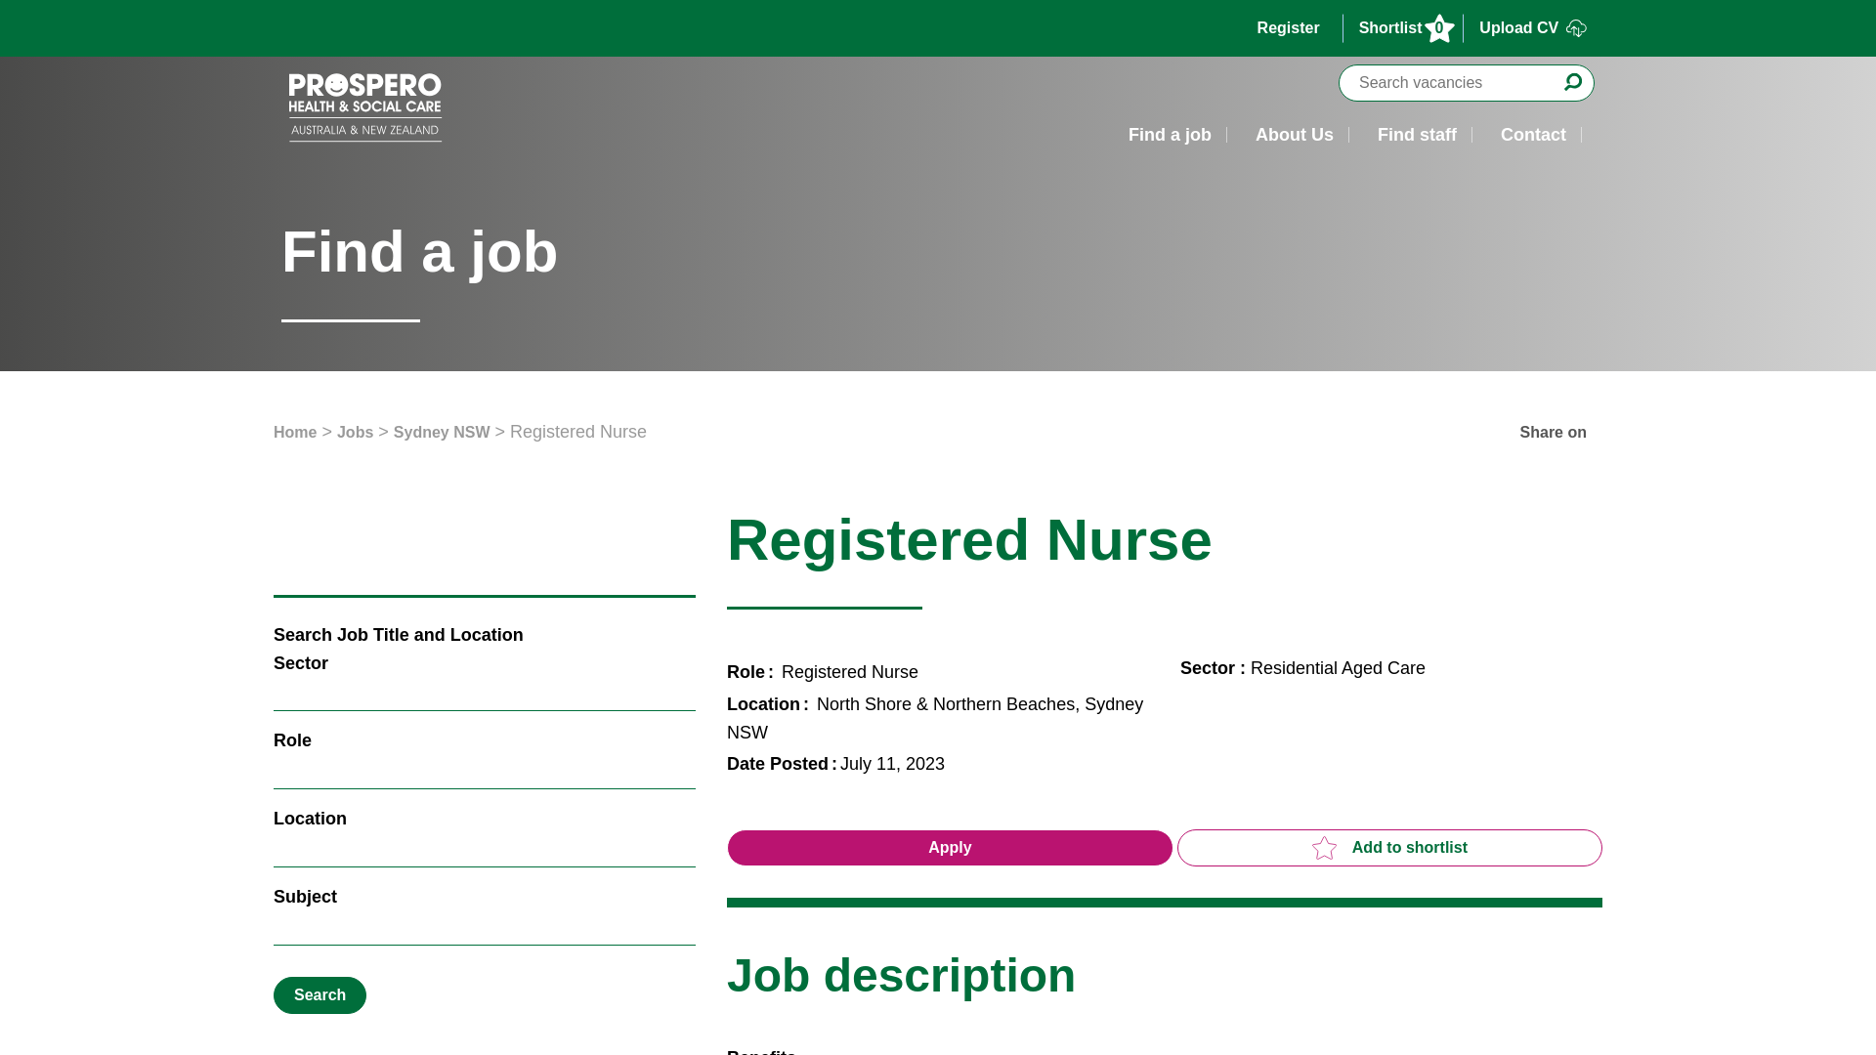 The height and width of the screenshot is (1055, 1876). Describe the element at coordinates (1533, 135) in the screenshot. I see `Contact` at that location.